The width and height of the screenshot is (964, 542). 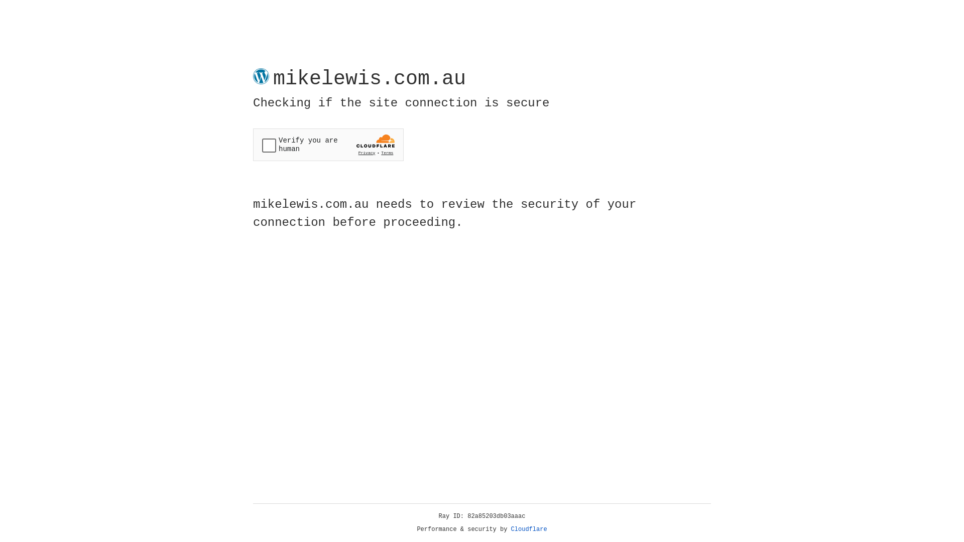 What do you see at coordinates (328, 145) in the screenshot?
I see `Widget containing a Cloudflare security challenge` at bounding box center [328, 145].